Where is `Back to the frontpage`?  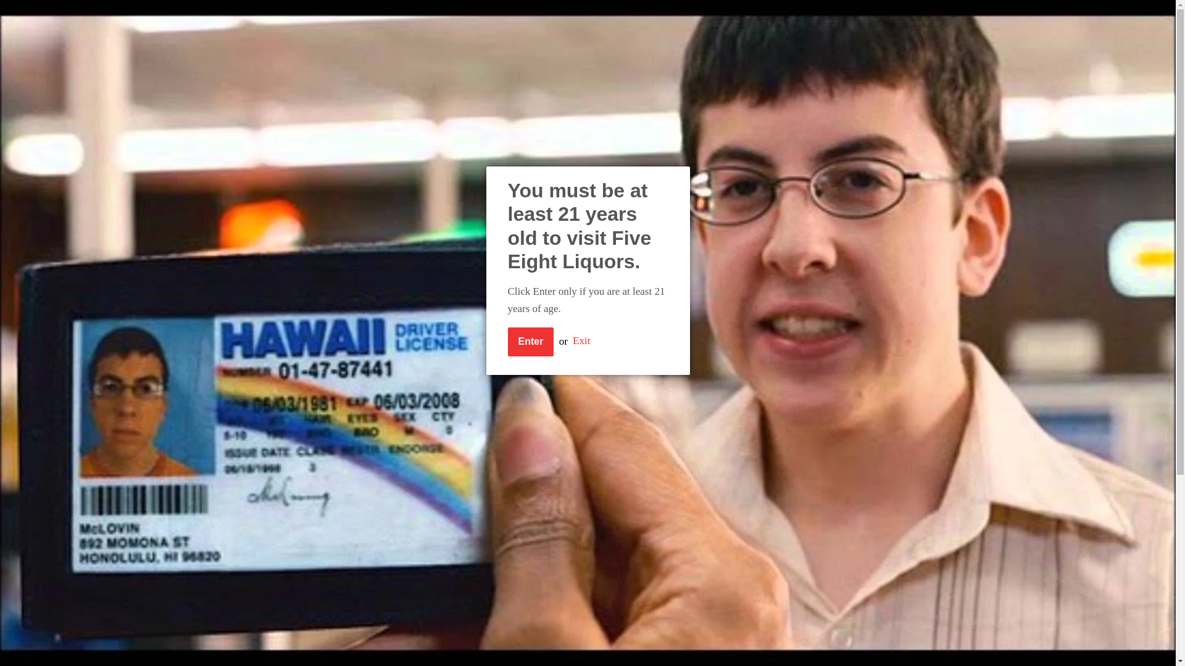 Back to the frontpage is located at coordinates (301, 133).